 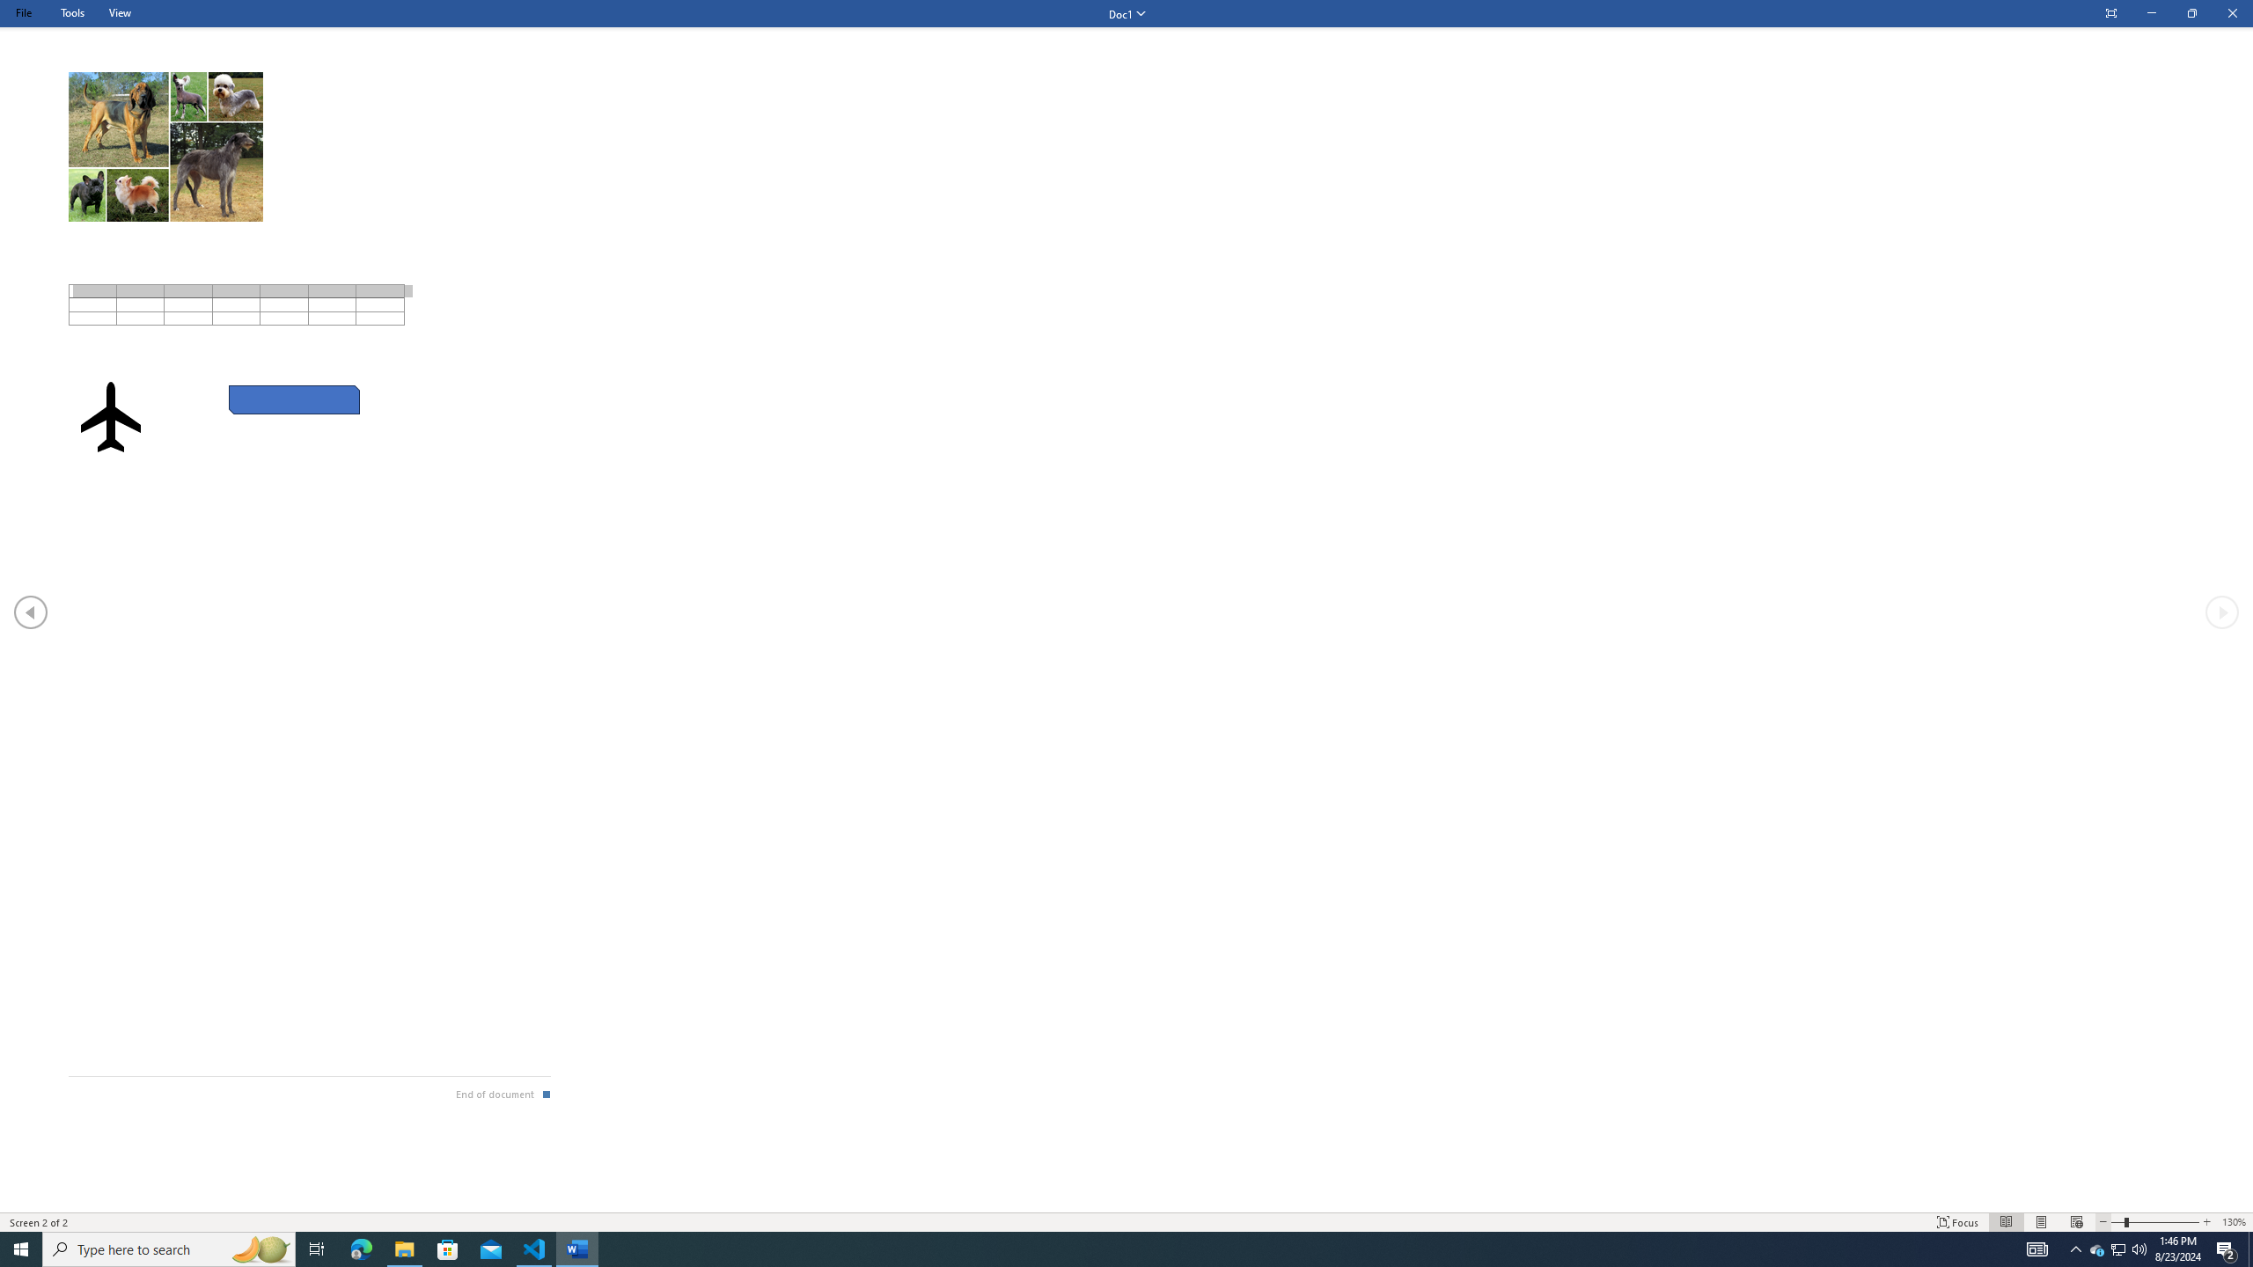 What do you see at coordinates (165, 146) in the screenshot?
I see `Morphological variation in six dogs` at bounding box center [165, 146].